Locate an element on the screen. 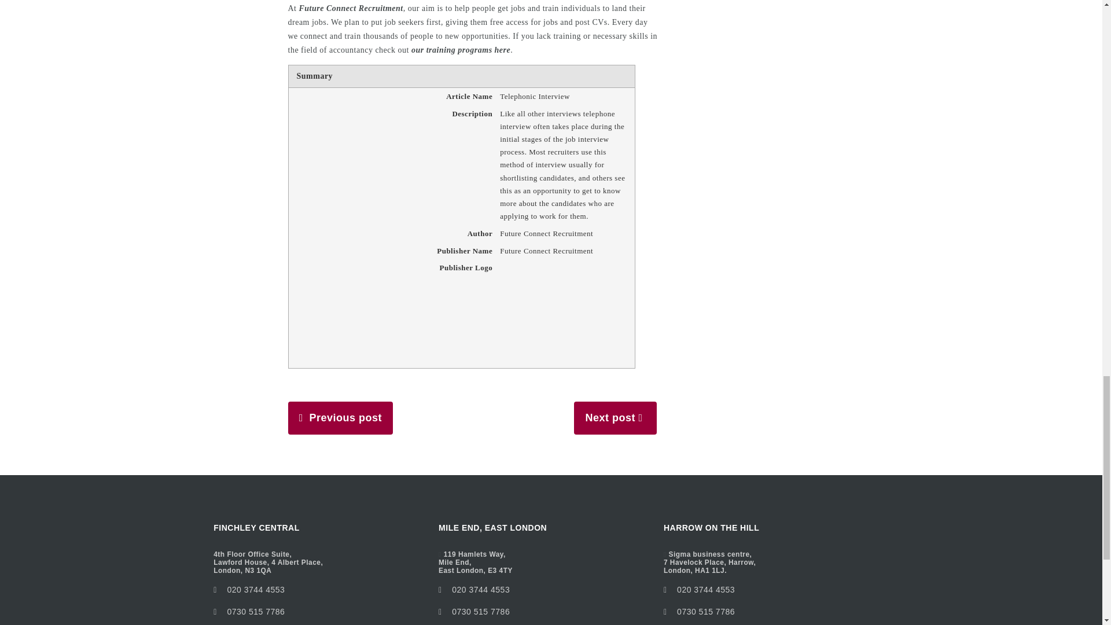     0730 515 7786 is located at coordinates (474, 611).